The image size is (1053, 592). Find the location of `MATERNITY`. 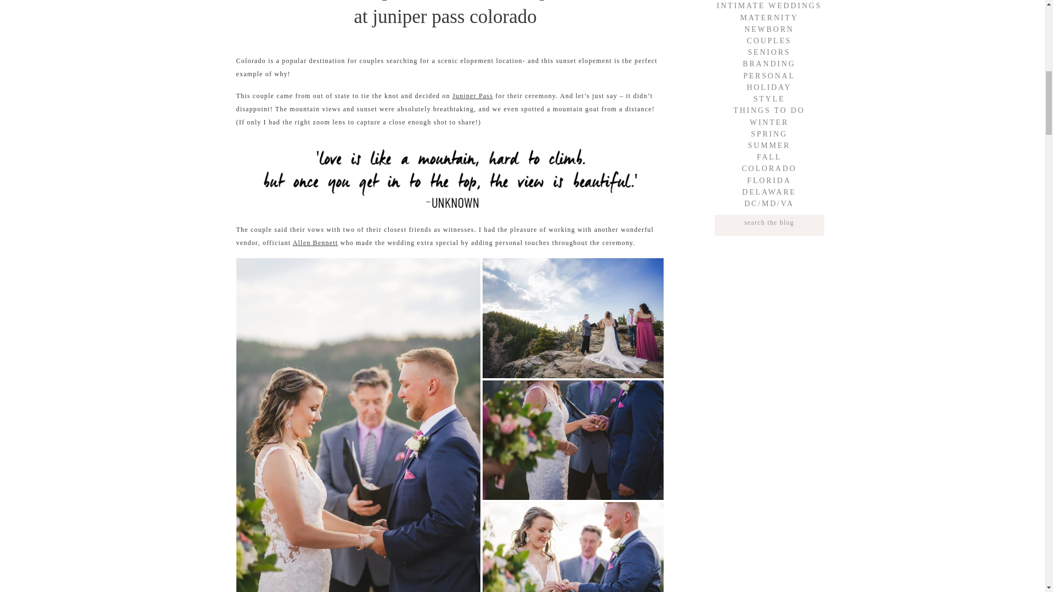

MATERNITY is located at coordinates (769, 18).